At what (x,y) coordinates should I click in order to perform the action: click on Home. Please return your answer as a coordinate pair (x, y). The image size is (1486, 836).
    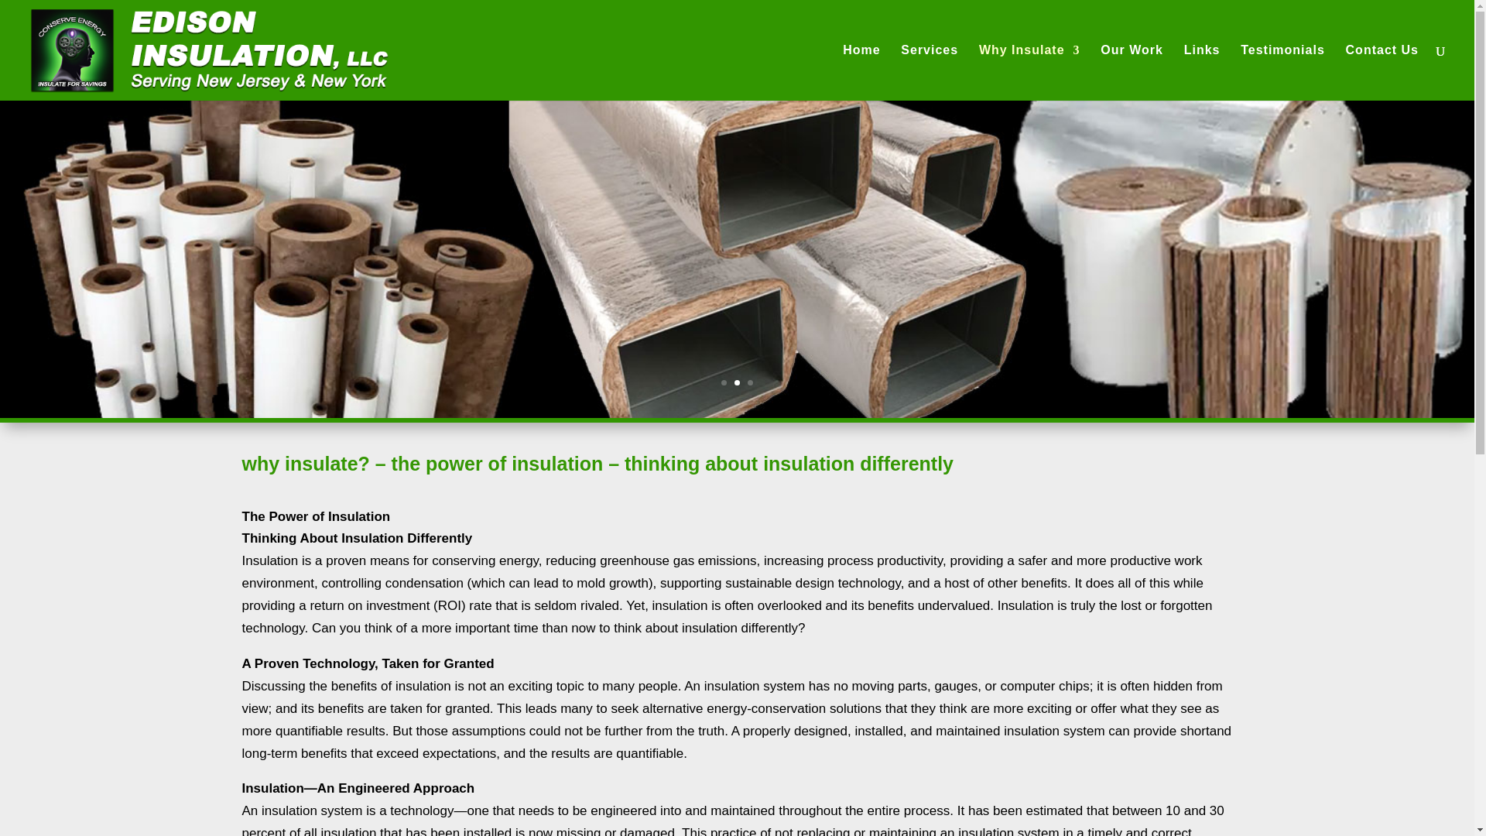
    Looking at the image, I should click on (861, 73).